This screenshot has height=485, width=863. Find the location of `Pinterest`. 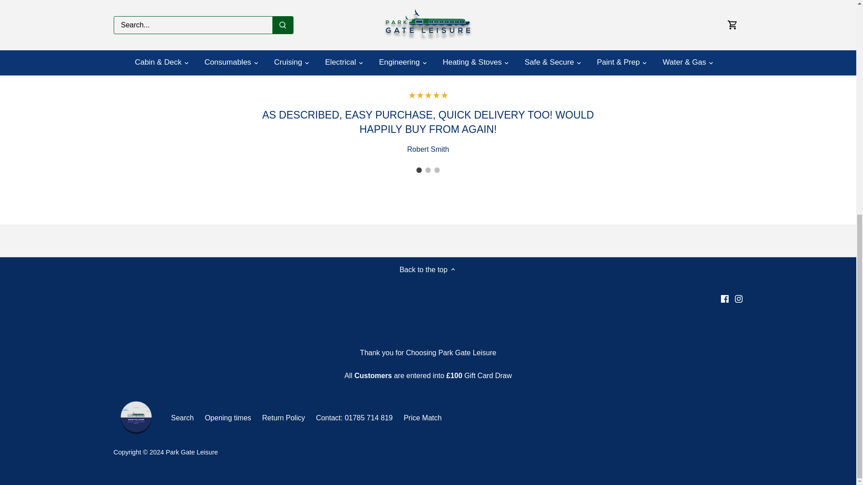

Pinterest is located at coordinates (544, 1).